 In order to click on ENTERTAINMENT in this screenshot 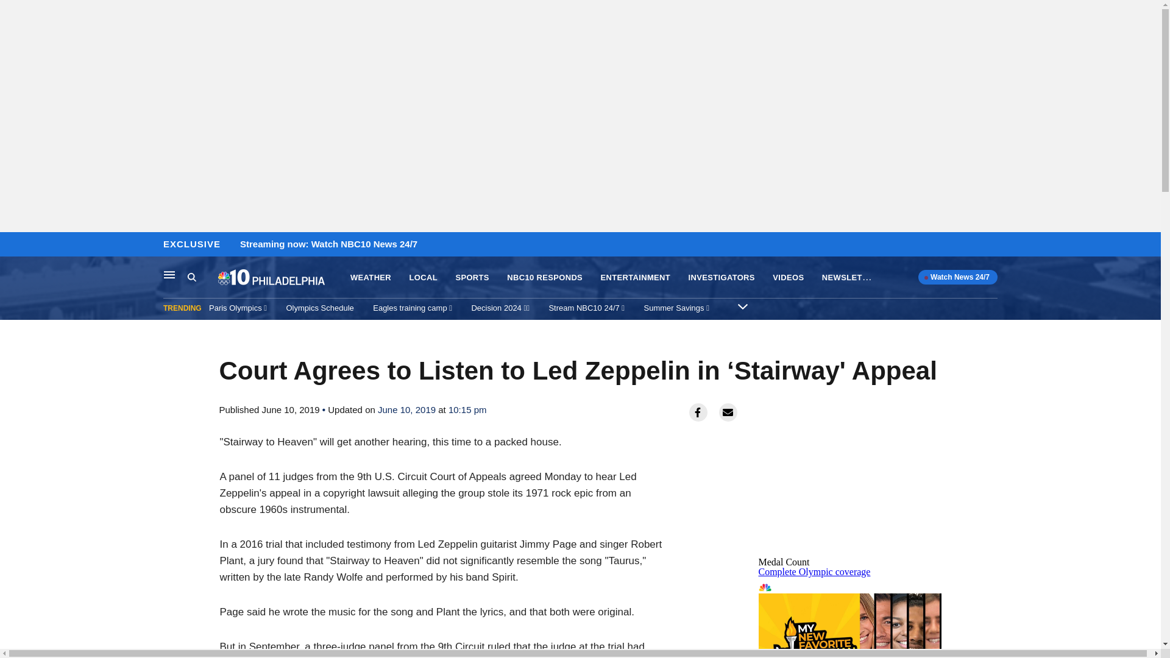, I will do `click(636, 278)`.